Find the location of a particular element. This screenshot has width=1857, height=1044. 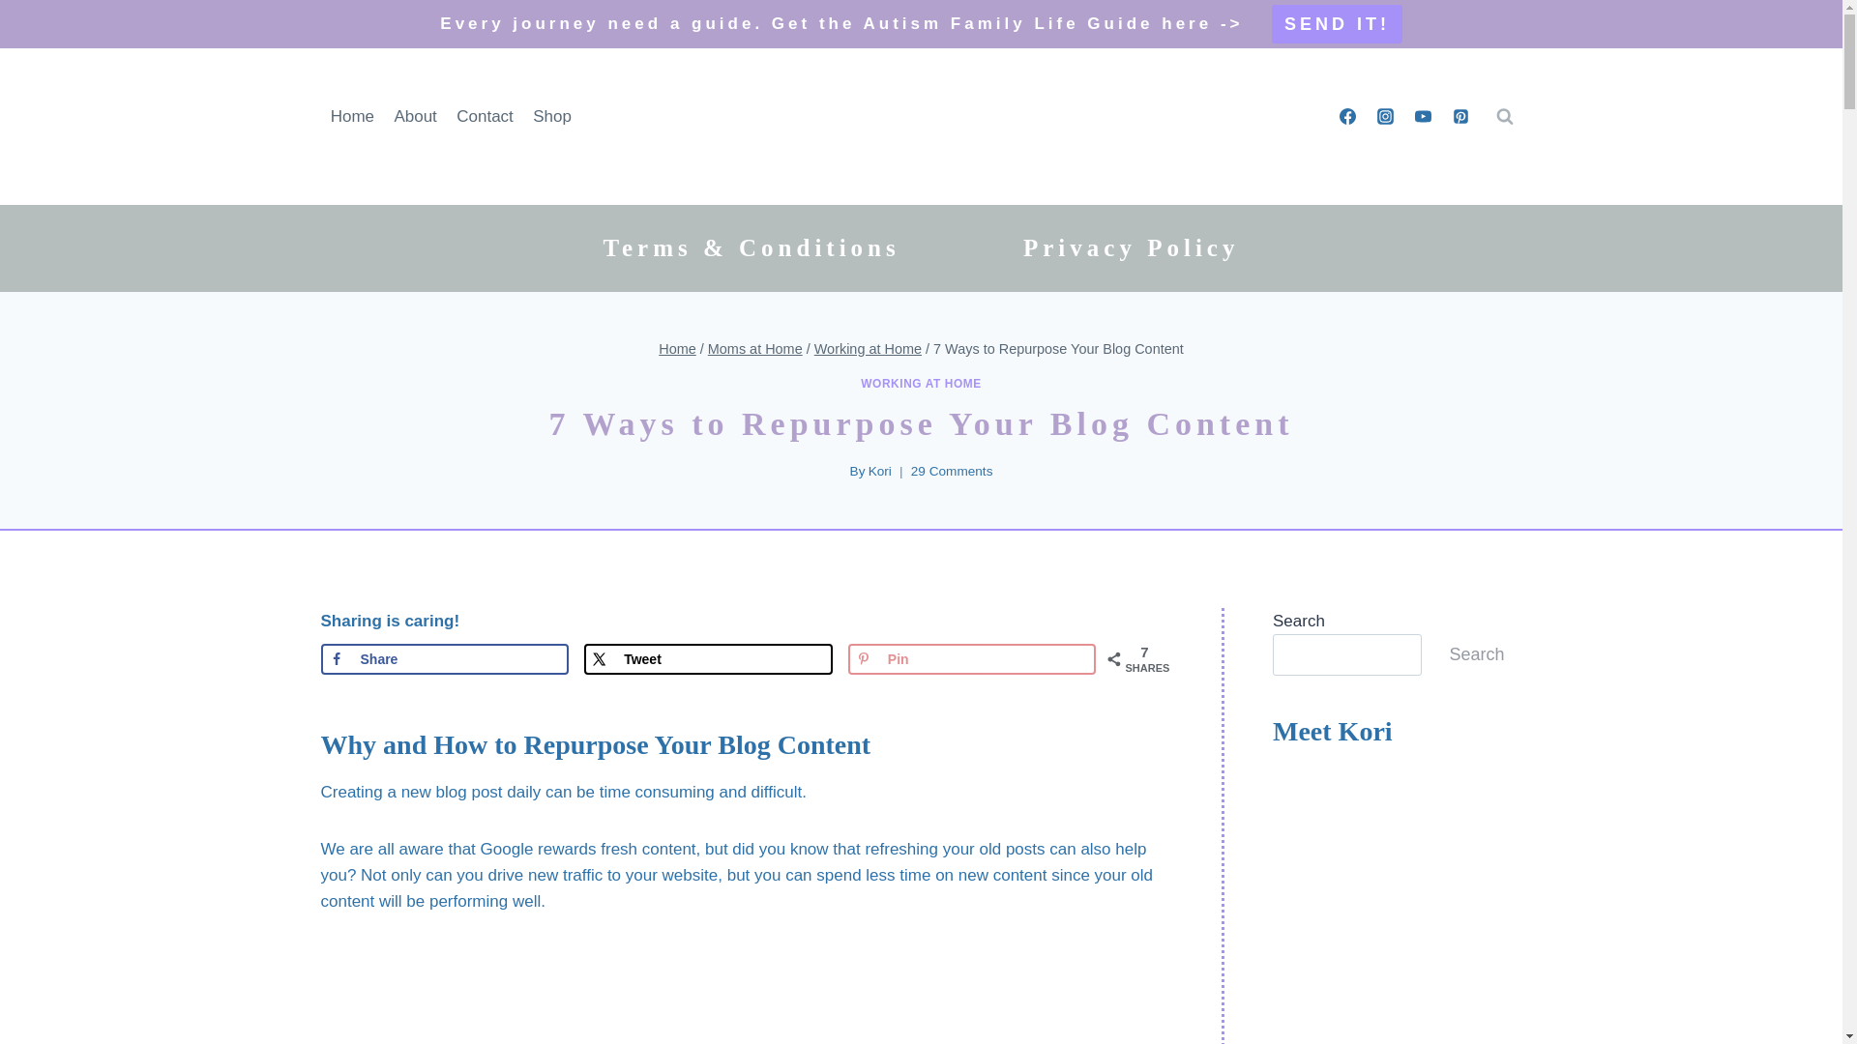

Contact is located at coordinates (486, 116).